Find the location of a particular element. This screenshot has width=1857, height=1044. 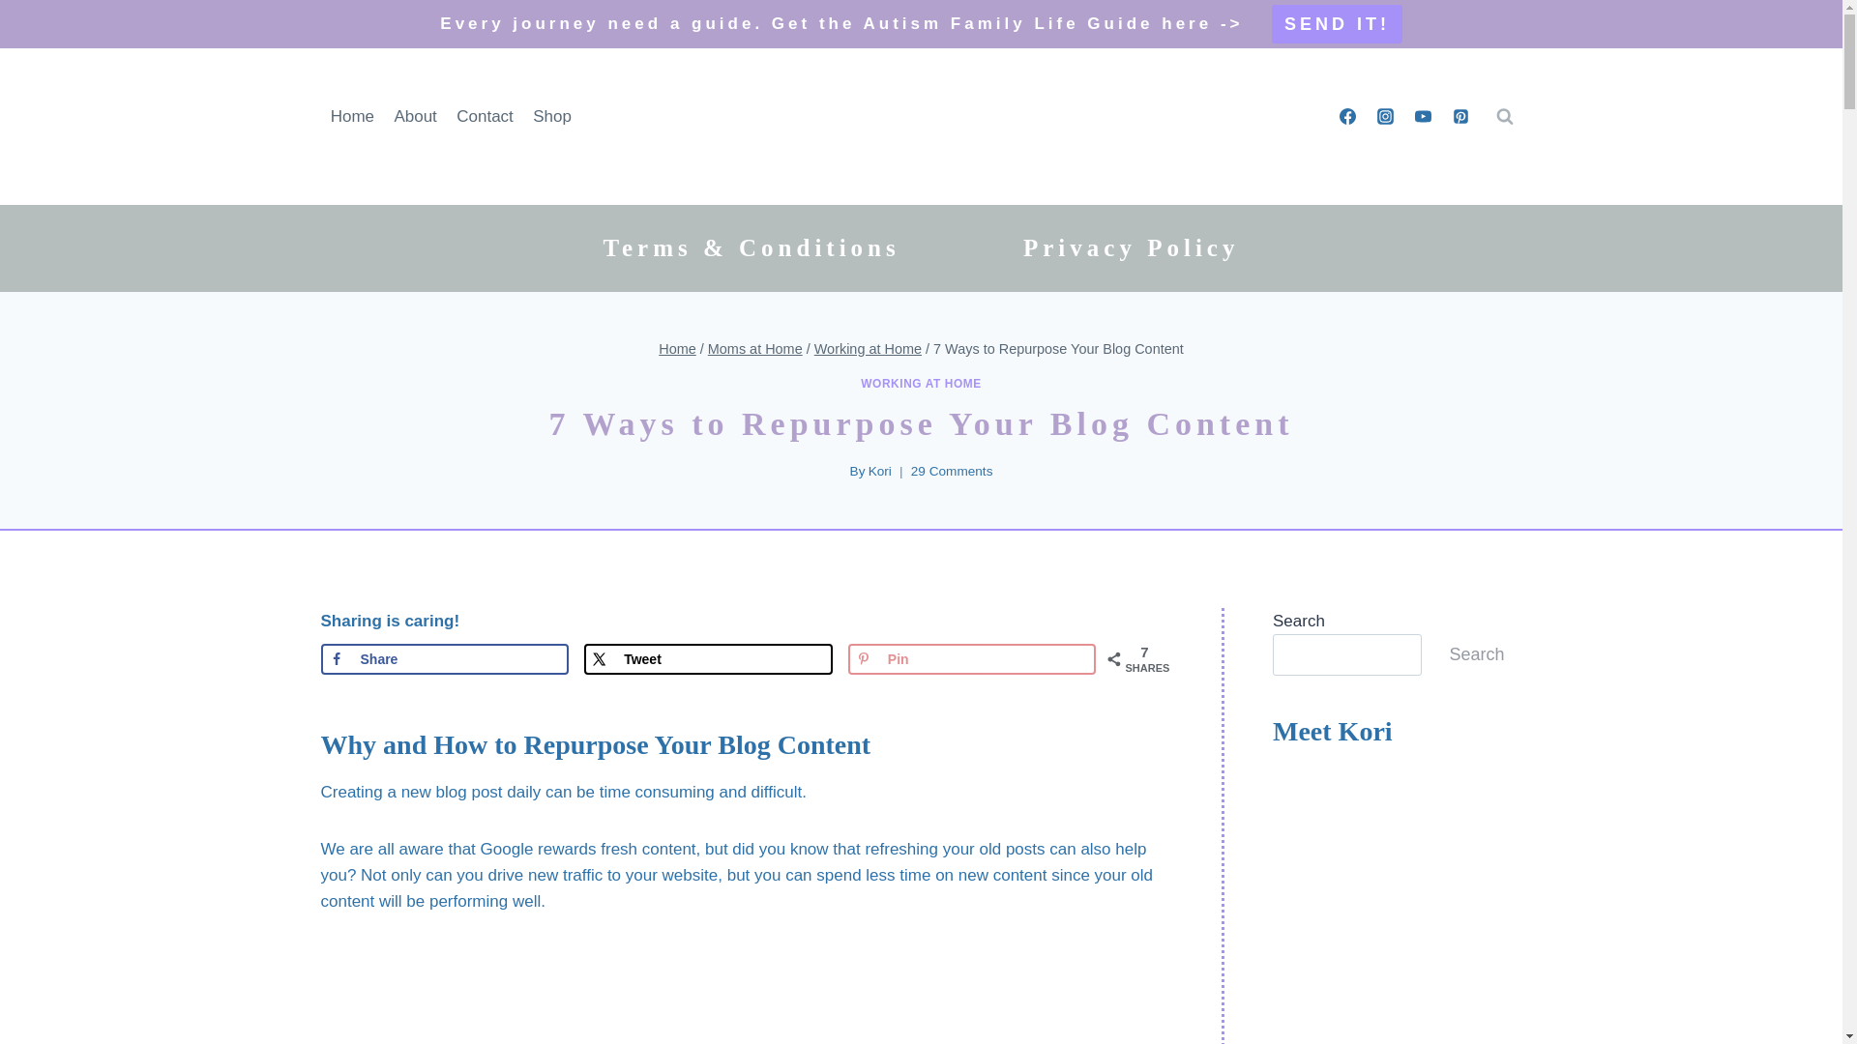

Contact is located at coordinates (486, 116).